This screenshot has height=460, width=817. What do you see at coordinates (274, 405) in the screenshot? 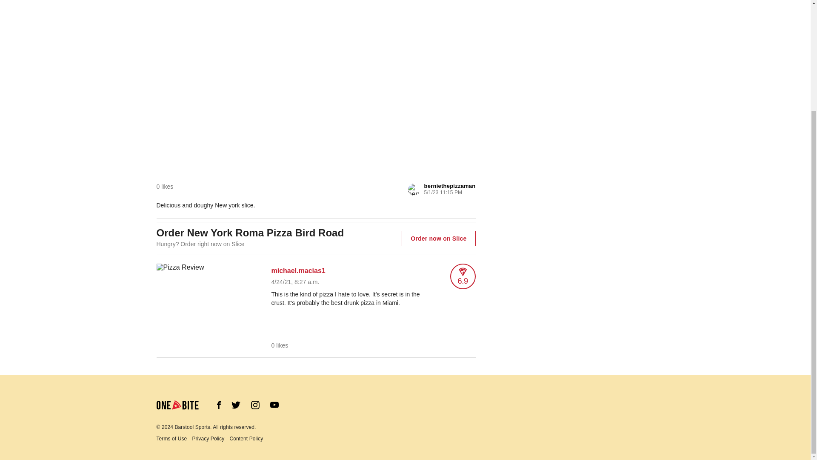
I see `YouTube` at bounding box center [274, 405].